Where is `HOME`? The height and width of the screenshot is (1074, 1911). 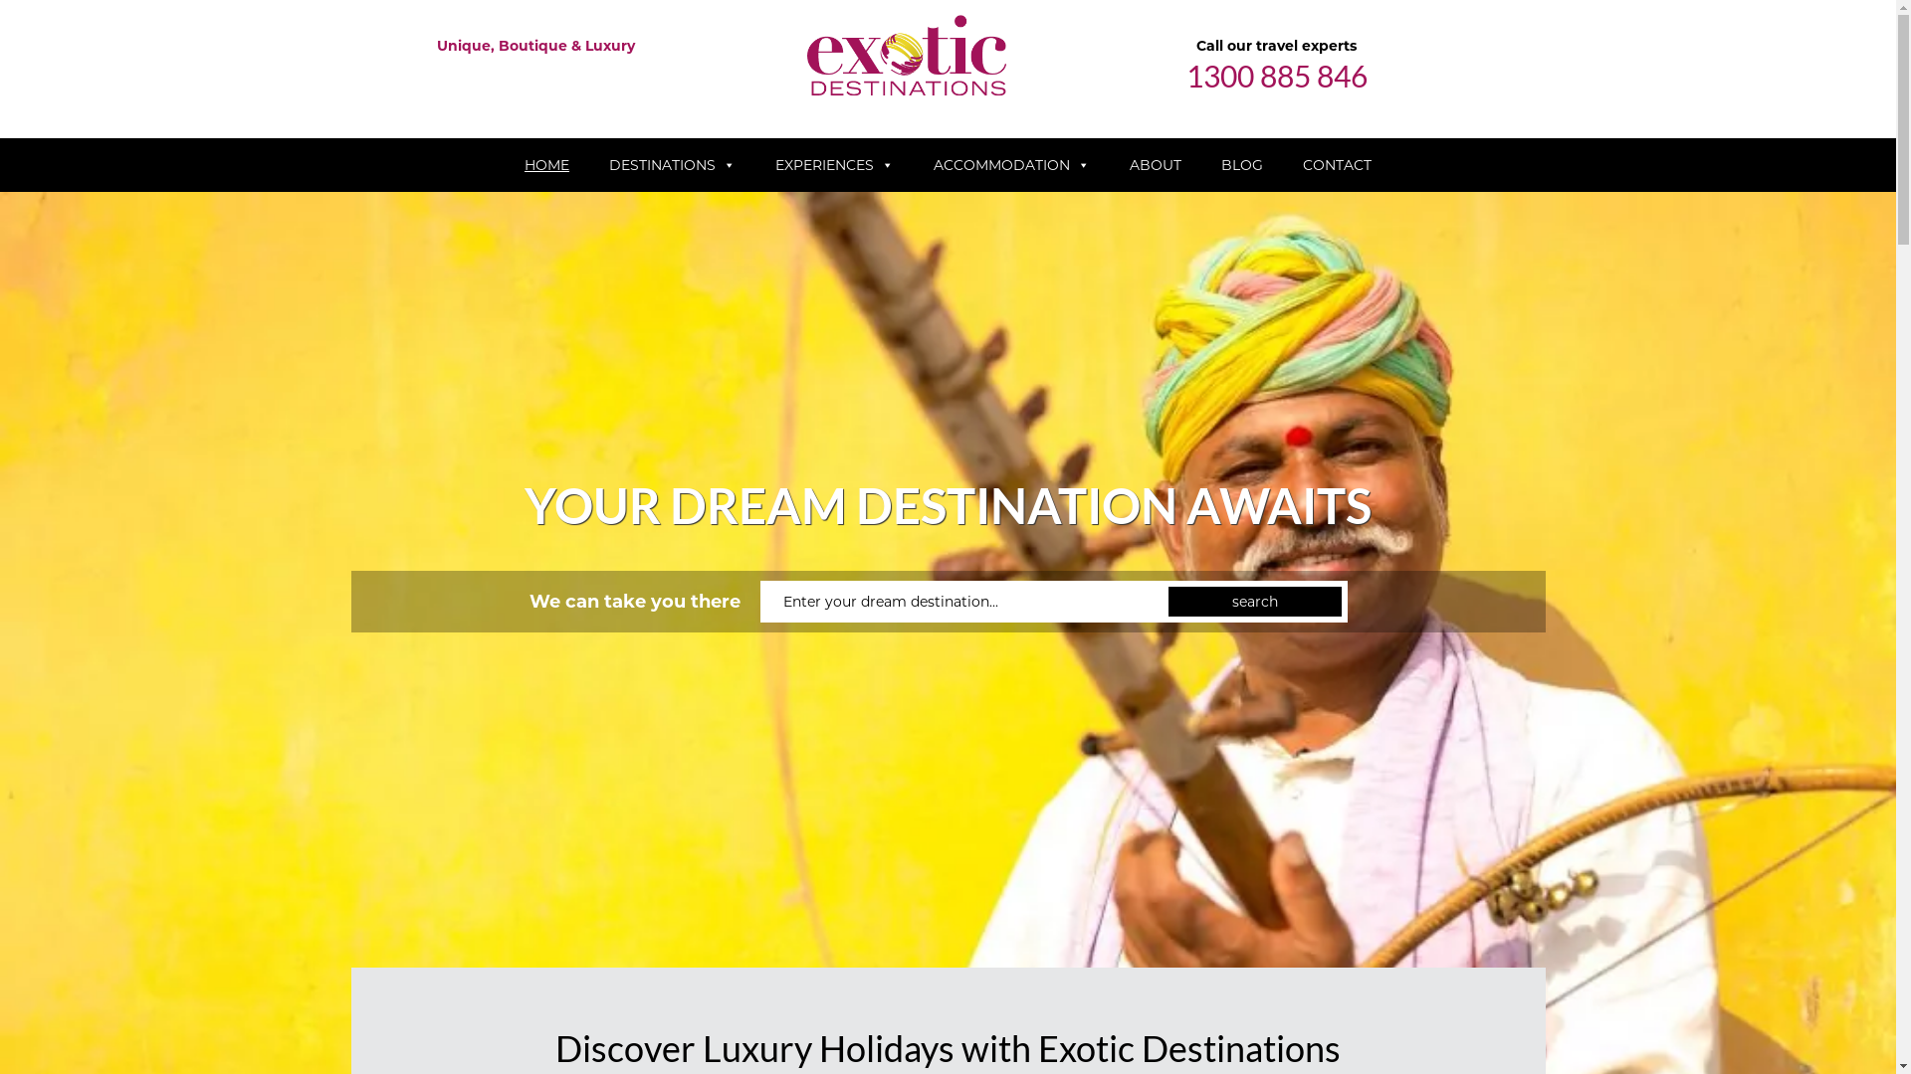
HOME is located at coordinates (546, 165).